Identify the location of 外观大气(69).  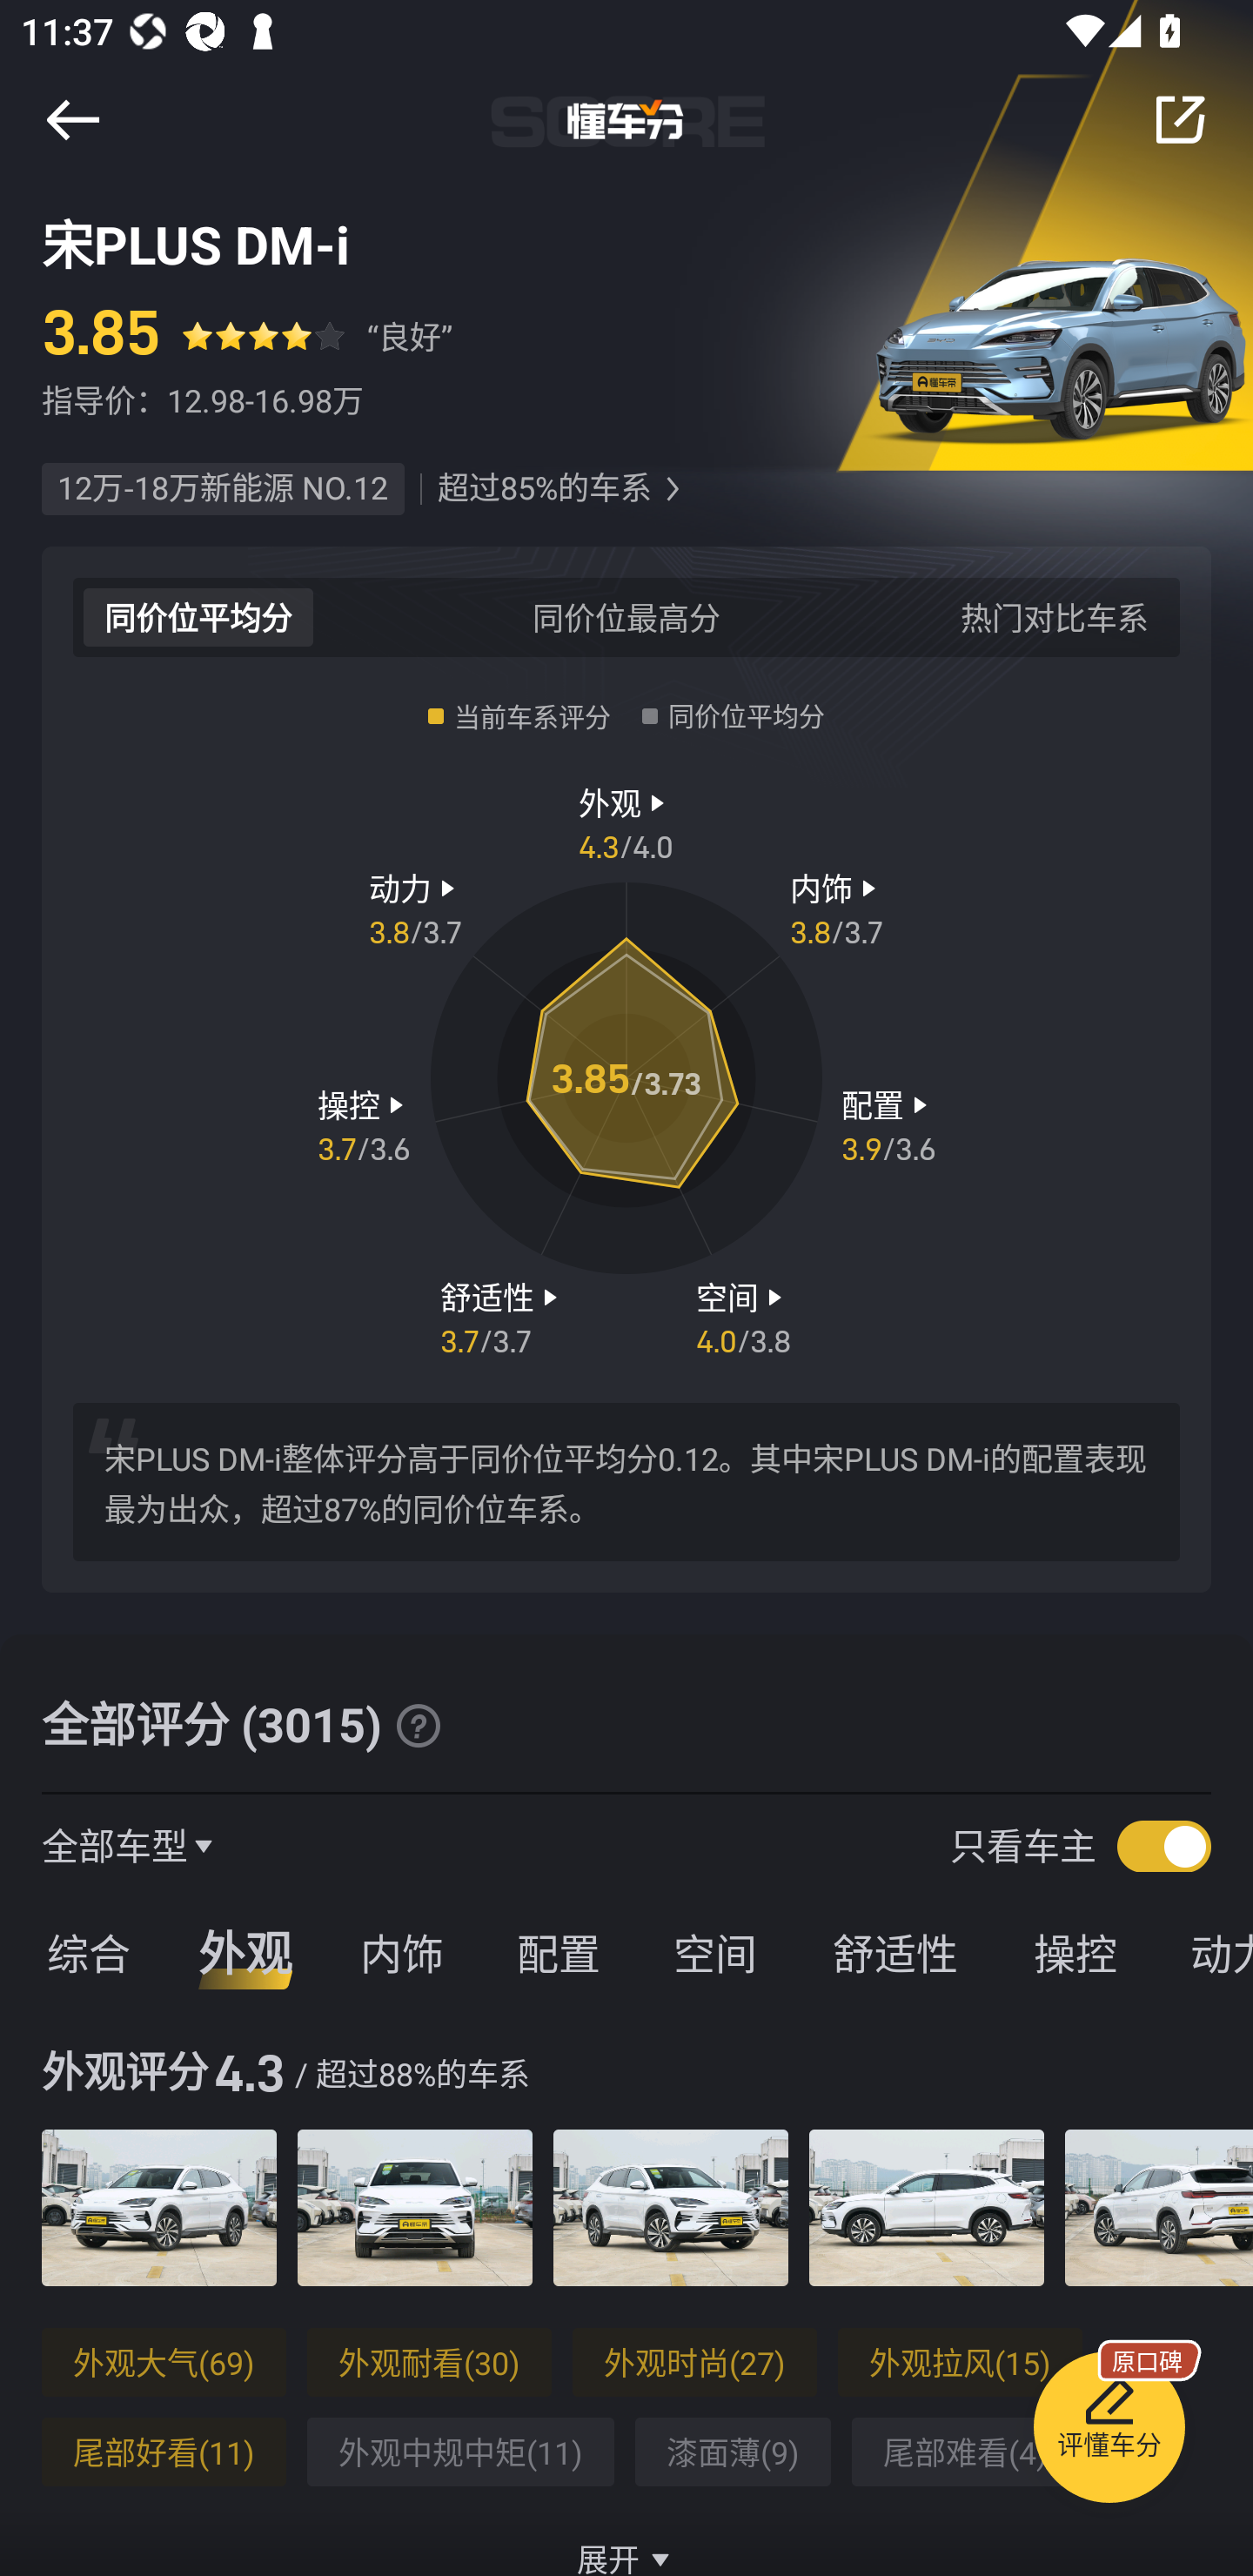
(164, 2362).